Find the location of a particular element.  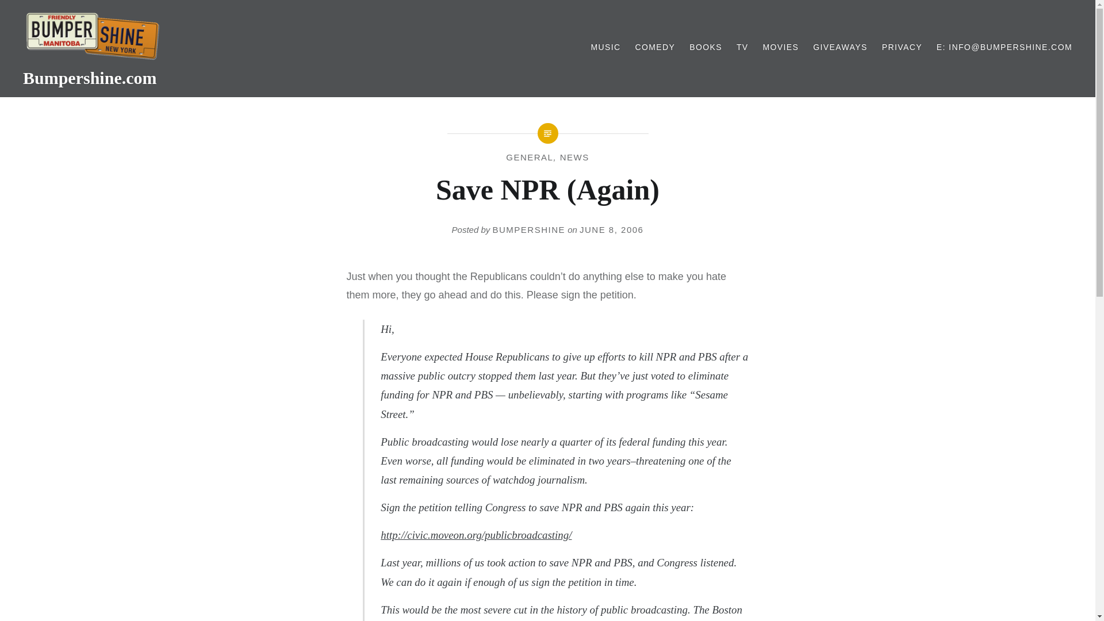

NEWS is located at coordinates (574, 156).